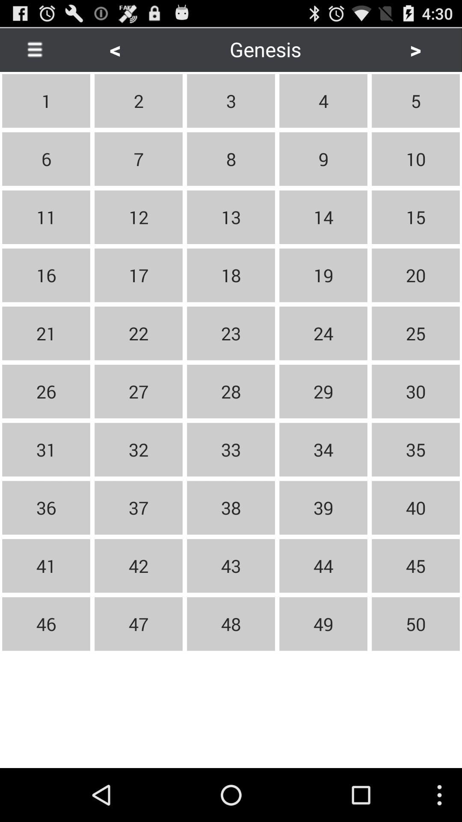 The height and width of the screenshot is (822, 462). I want to click on turn off icon to the left of the <, so click(35, 49).